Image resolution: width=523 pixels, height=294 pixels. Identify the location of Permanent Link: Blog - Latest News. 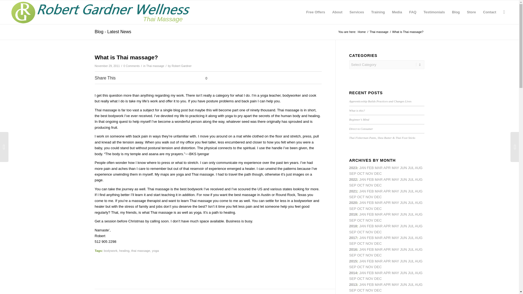
(113, 32).